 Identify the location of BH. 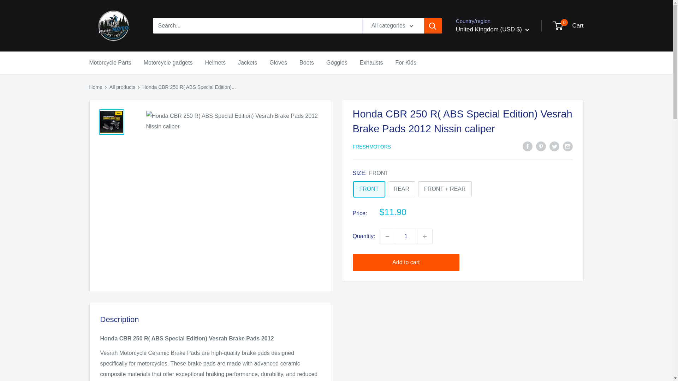
(487, 182).